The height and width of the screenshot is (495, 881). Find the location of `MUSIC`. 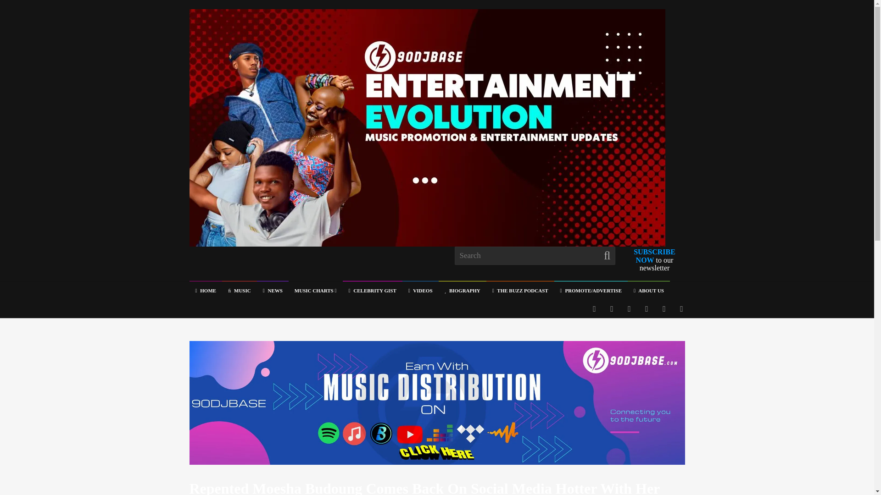

MUSIC is located at coordinates (240, 291).